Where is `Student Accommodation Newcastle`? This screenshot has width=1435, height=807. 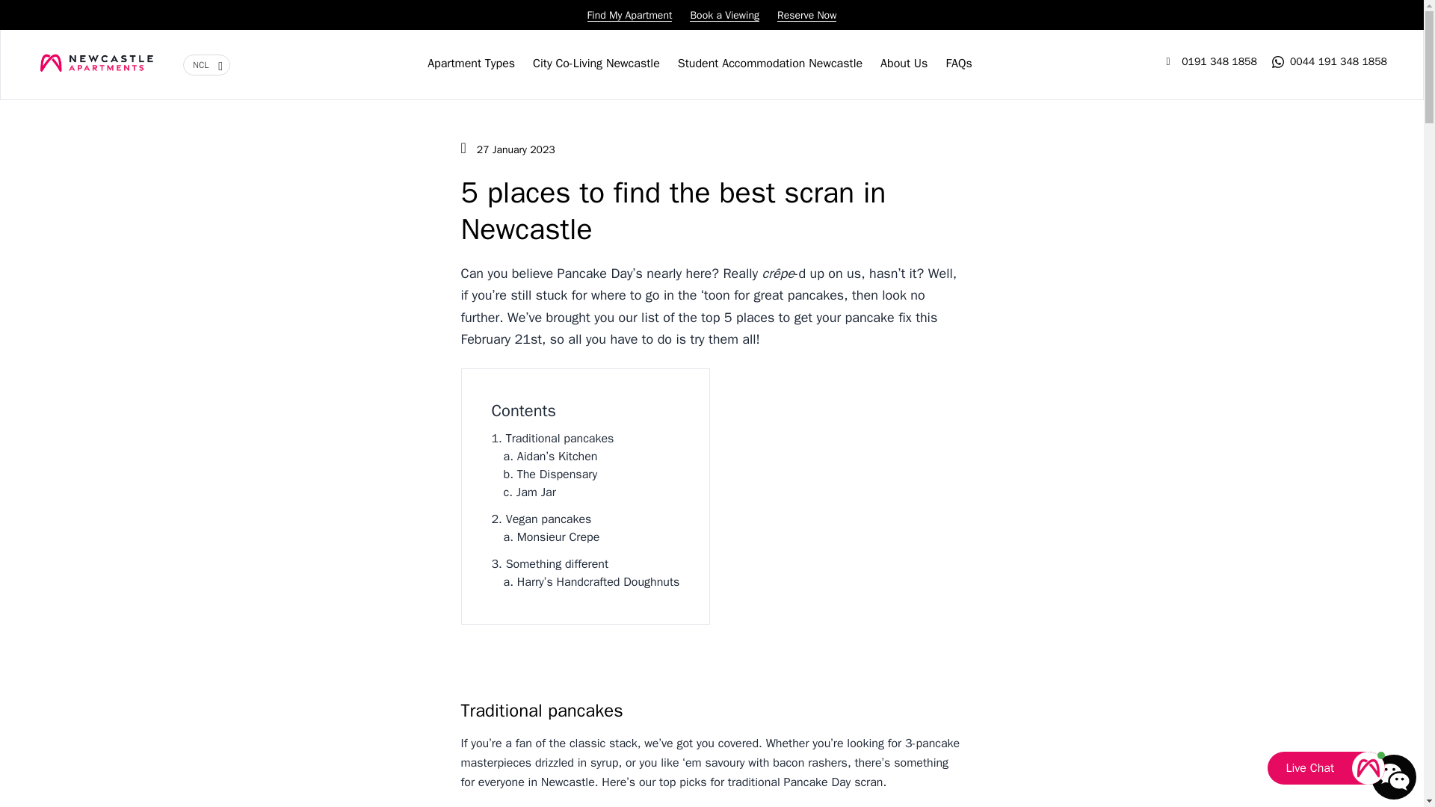 Student Accommodation Newcastle is located at coordinates (770, 63).